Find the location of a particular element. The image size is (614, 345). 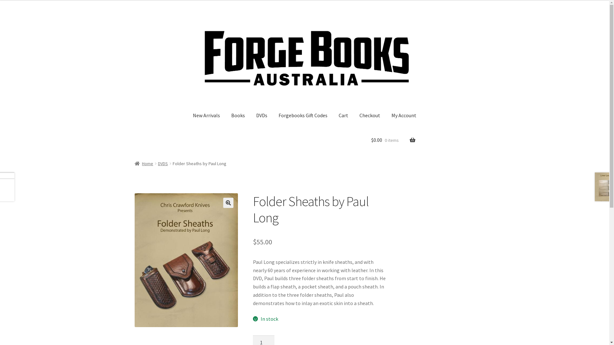

Home is located at coordinates (144, 164).